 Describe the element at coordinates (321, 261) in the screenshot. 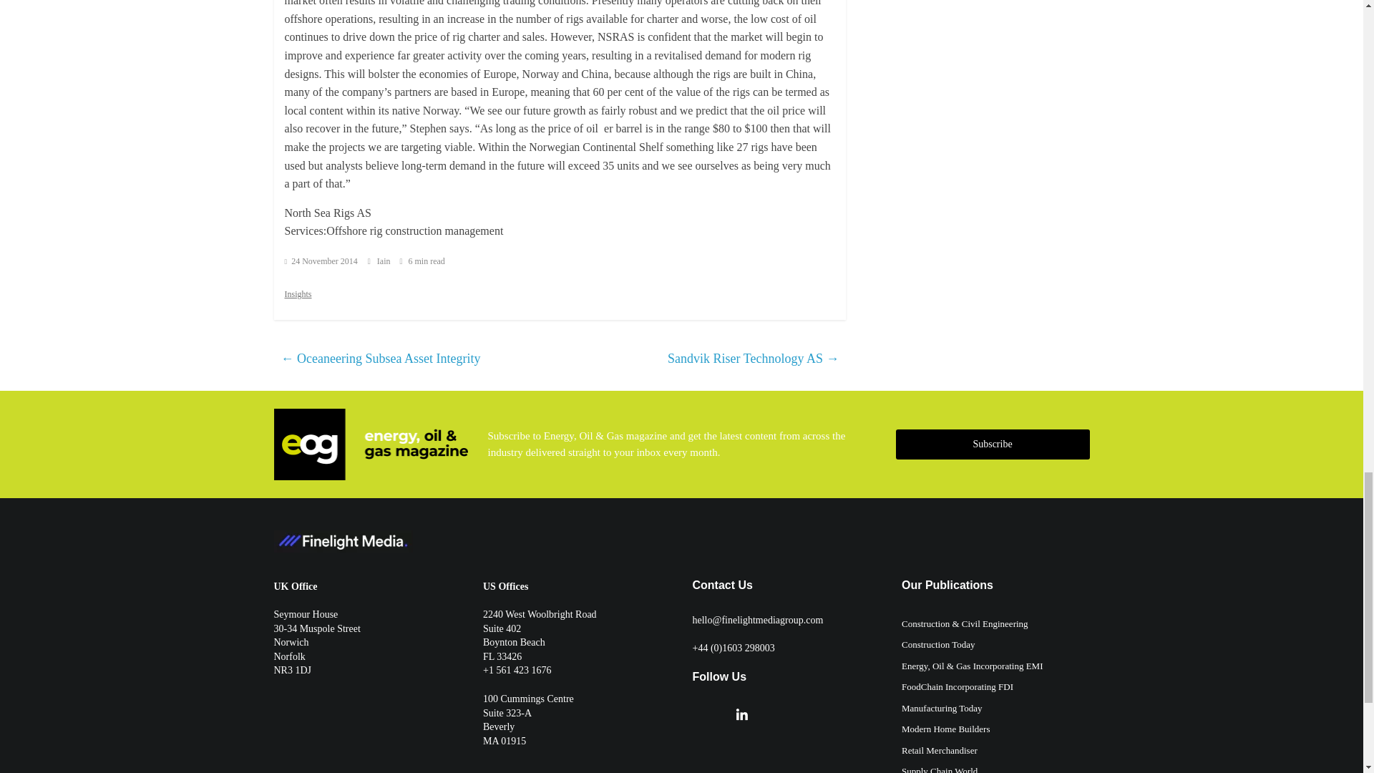

I see `1:15 pm` at that location.